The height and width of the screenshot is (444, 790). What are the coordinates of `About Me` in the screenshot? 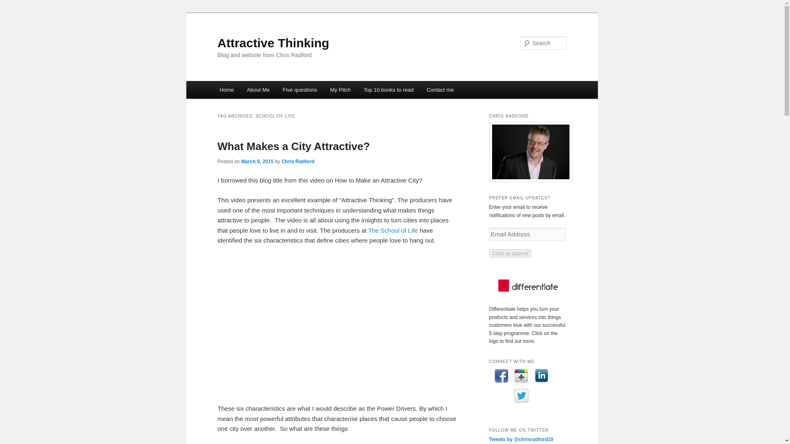 It's located at (258, 90).